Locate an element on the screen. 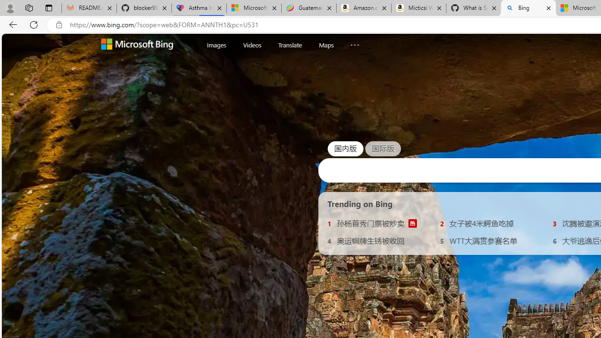 Image resolution: width=601 pixels, height=338 pixels. More is located at coordinates (355, 43).